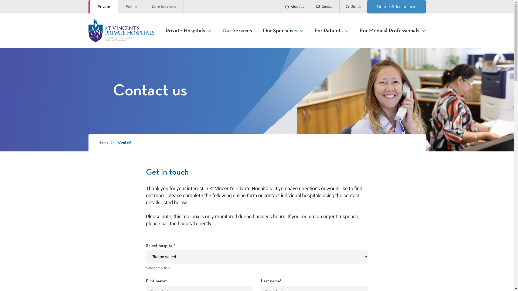 The height and width of the screenshot is (291, 518). I want to click on Contact, so click(324, 7).